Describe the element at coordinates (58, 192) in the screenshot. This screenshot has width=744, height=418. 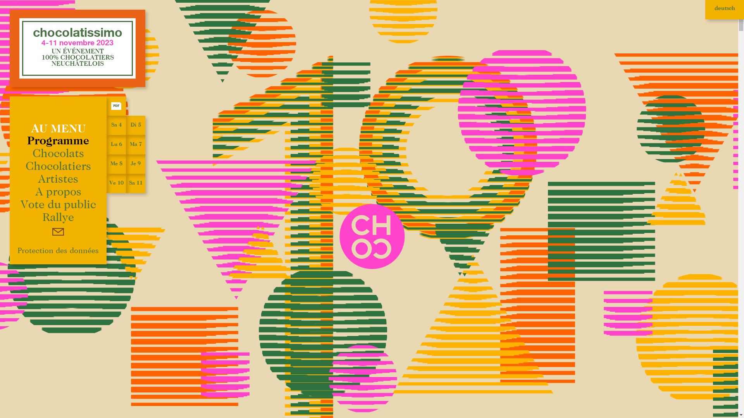
I see `A propos` at that location.